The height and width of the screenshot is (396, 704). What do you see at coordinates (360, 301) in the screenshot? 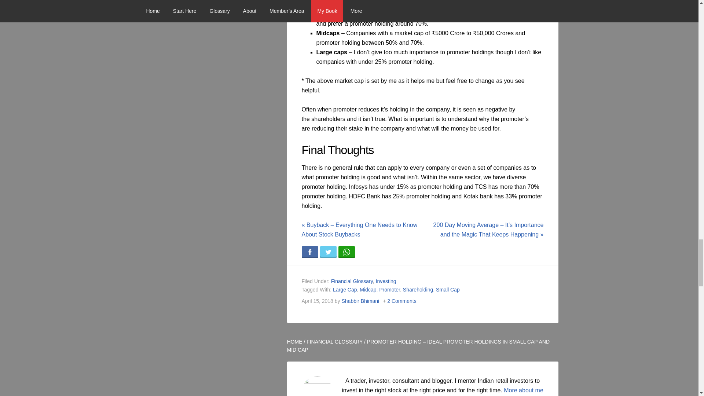
I see `Shabbir Bhimani` at bounding box center [360, 301].